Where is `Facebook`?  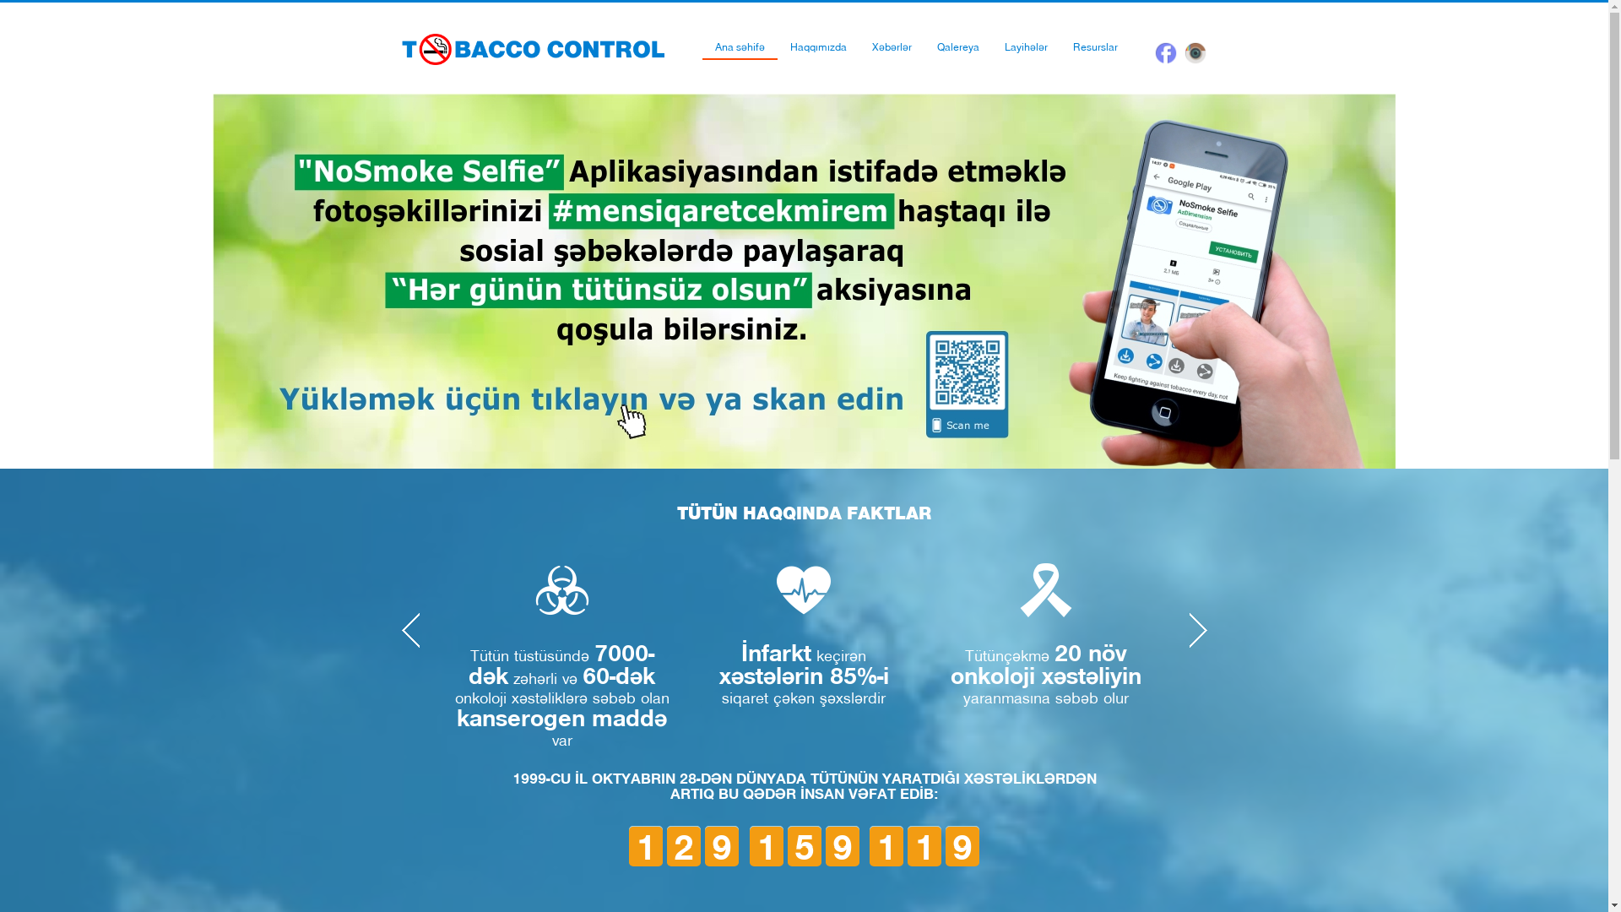 Facebook is located at coordinates (1166, 52).